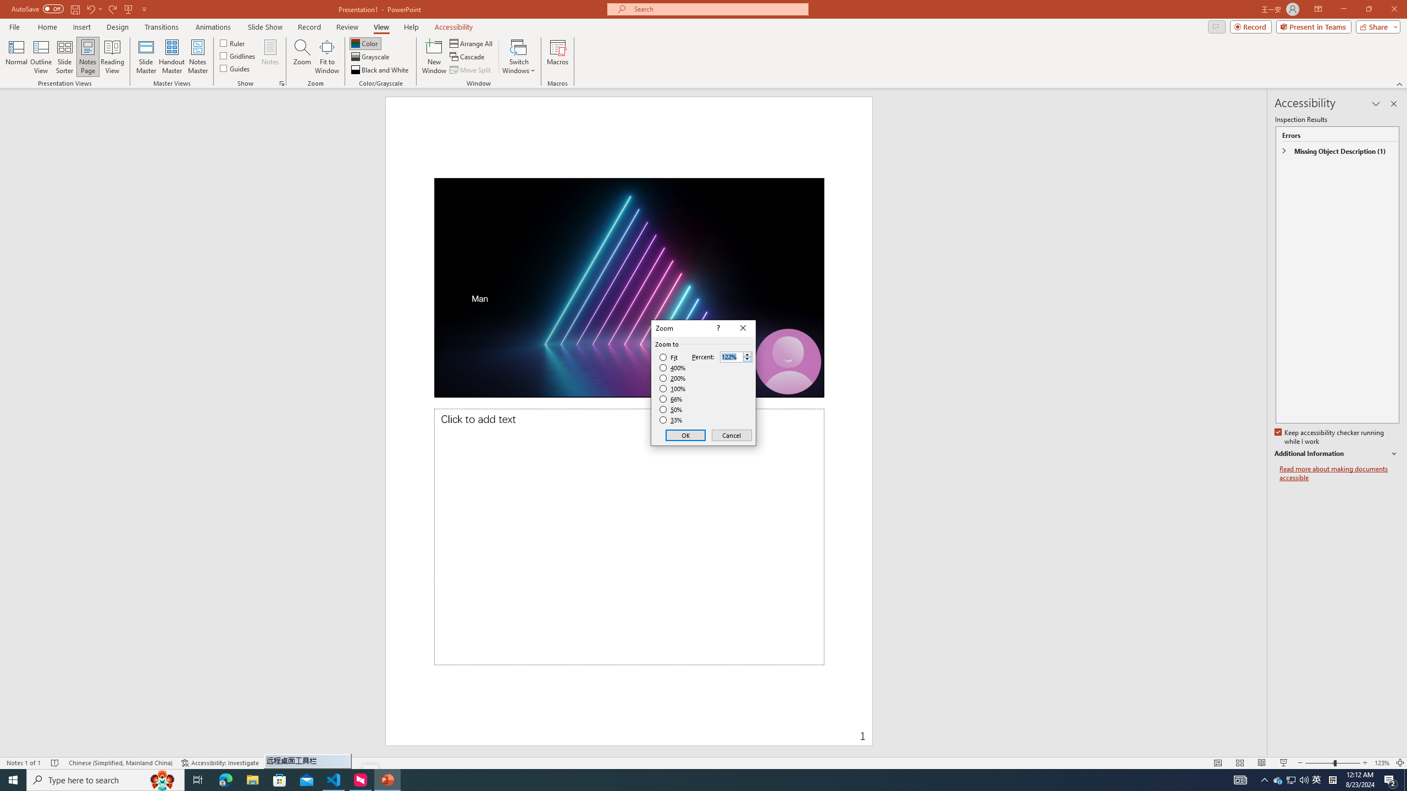 The width and height of the screenshot is (1407, 791). Describe the element at coordinates (668, 358) in the screenshot. I see `Fit` at that location.